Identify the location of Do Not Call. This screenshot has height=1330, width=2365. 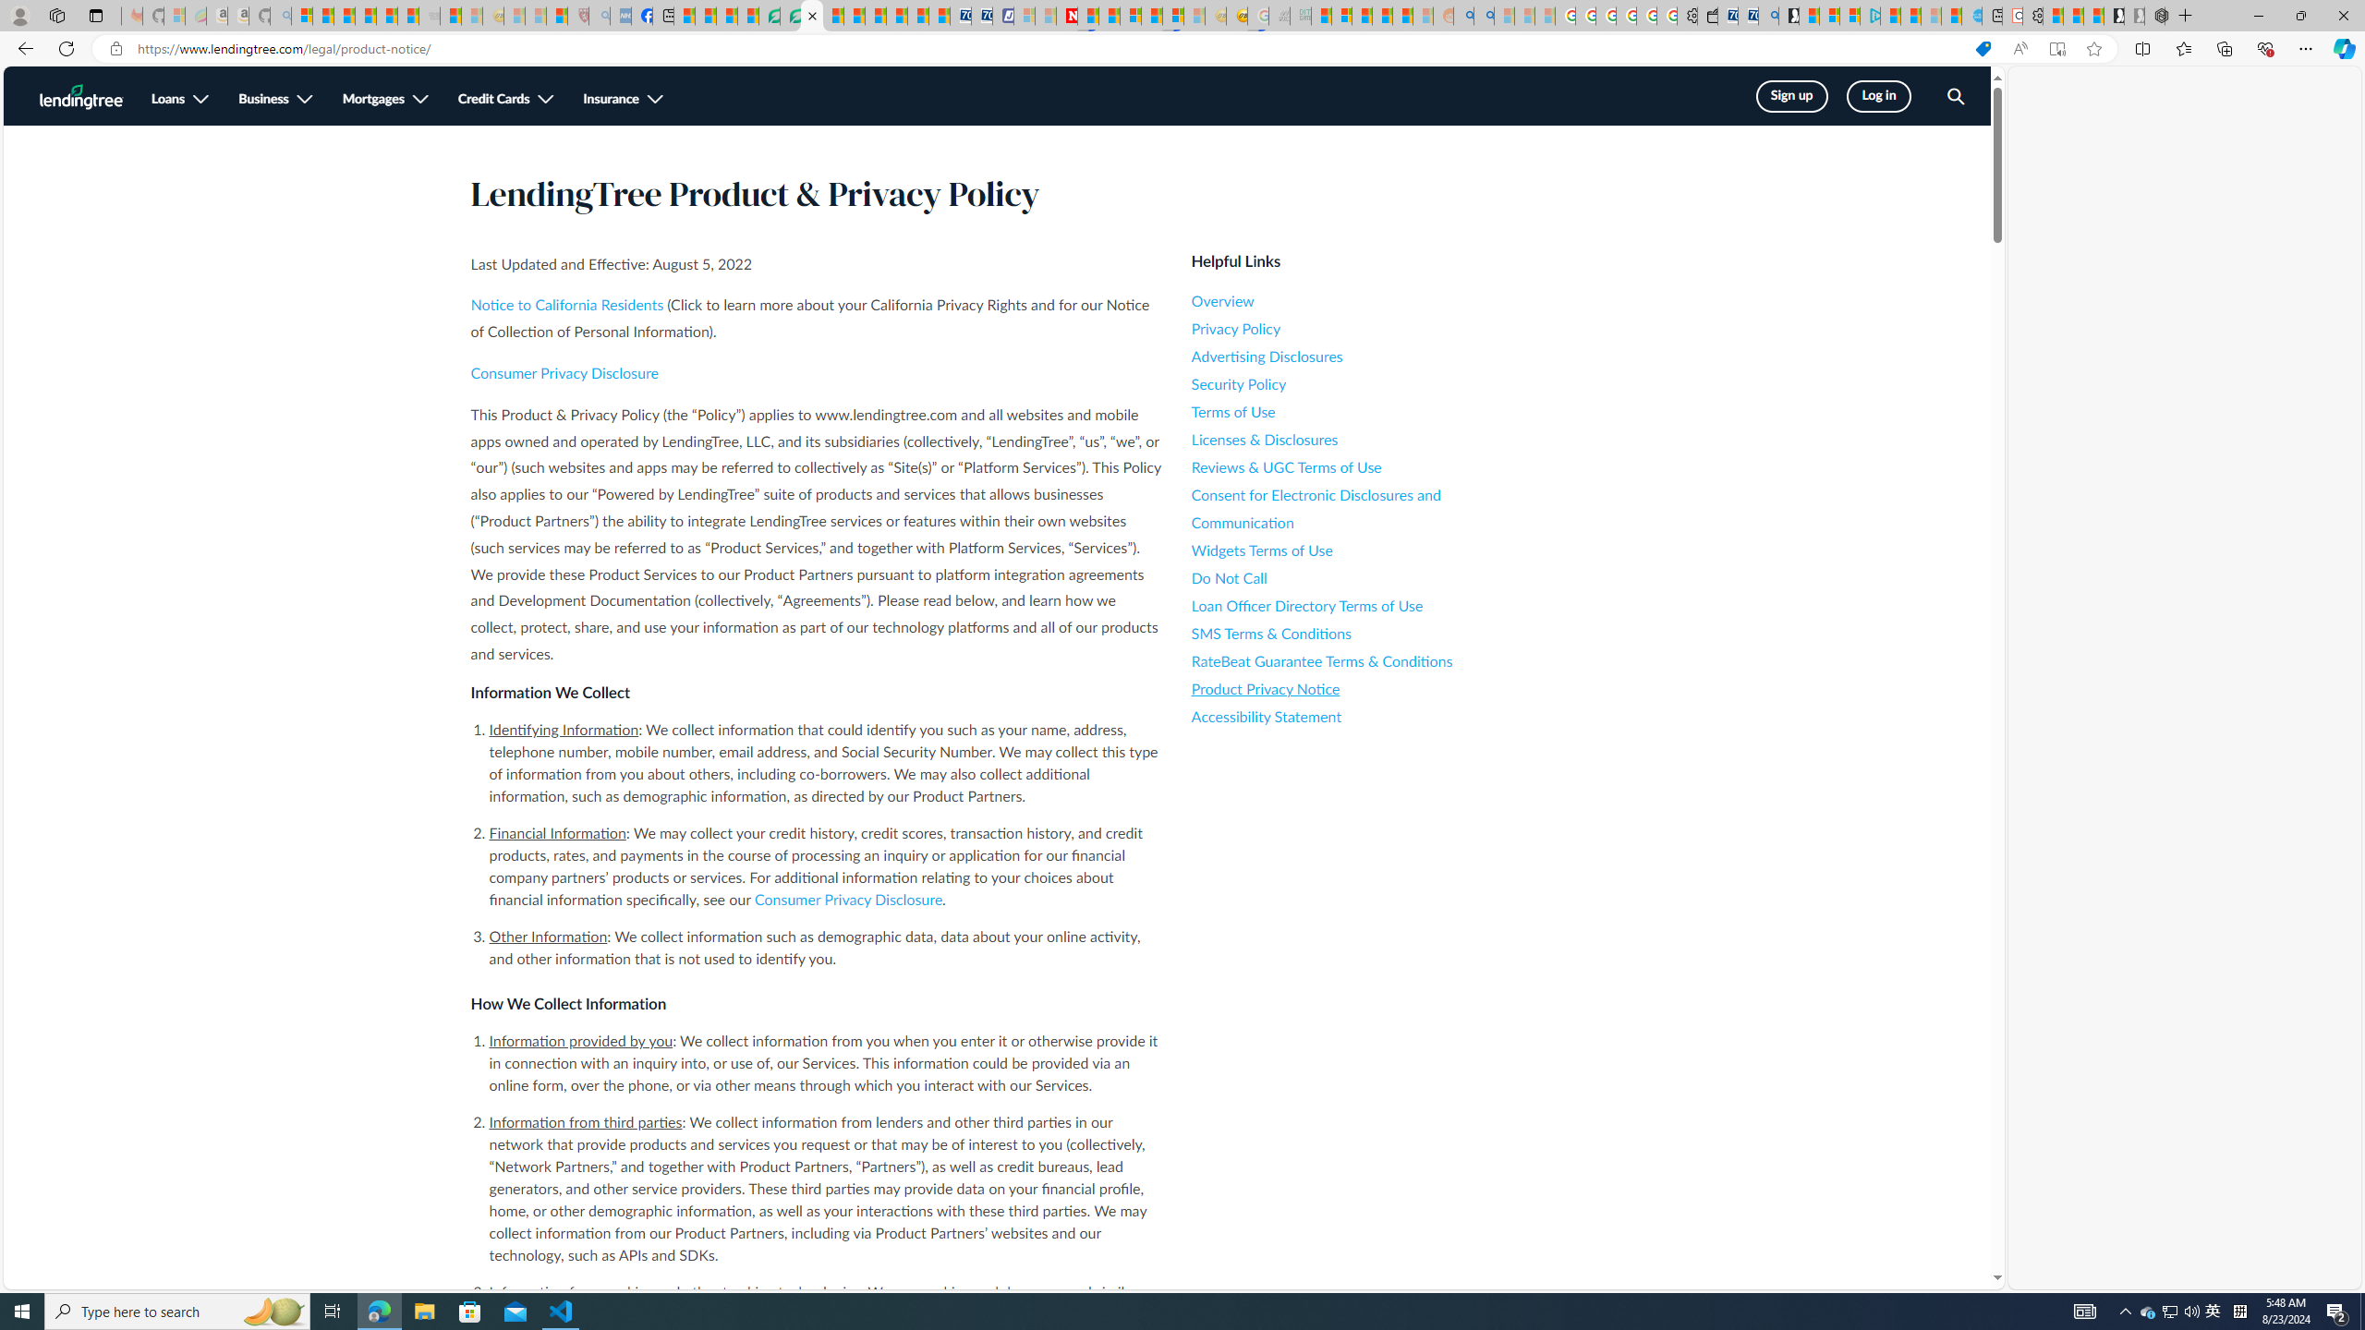
(1358, 578).